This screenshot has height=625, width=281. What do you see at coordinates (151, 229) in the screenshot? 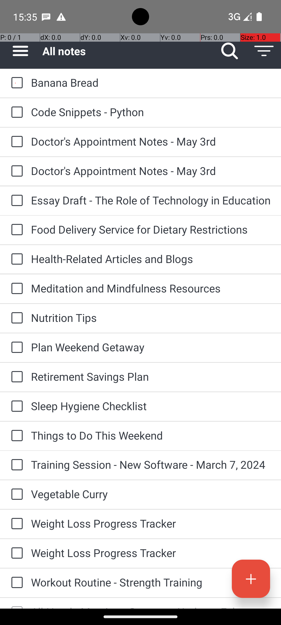
I see `Food Delivery Service for Dietary Restrictions` at bounding box center [151, 229].